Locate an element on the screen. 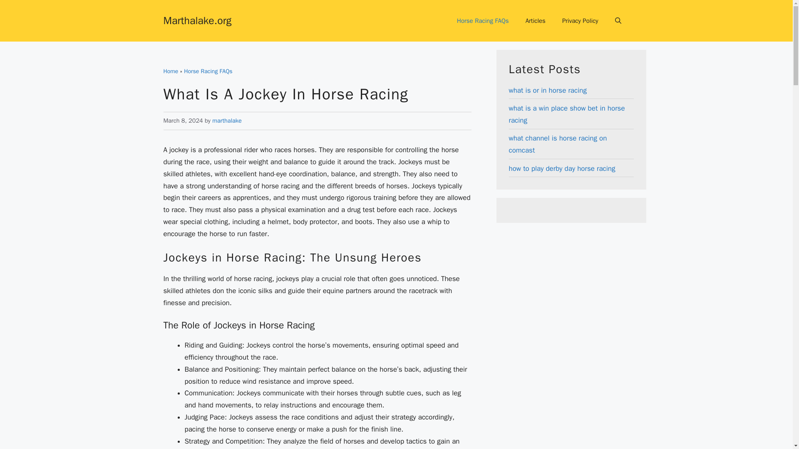 The height and width of the screenshot is (449, 799). what is or in horse racing is located at coordinates (547, 90).